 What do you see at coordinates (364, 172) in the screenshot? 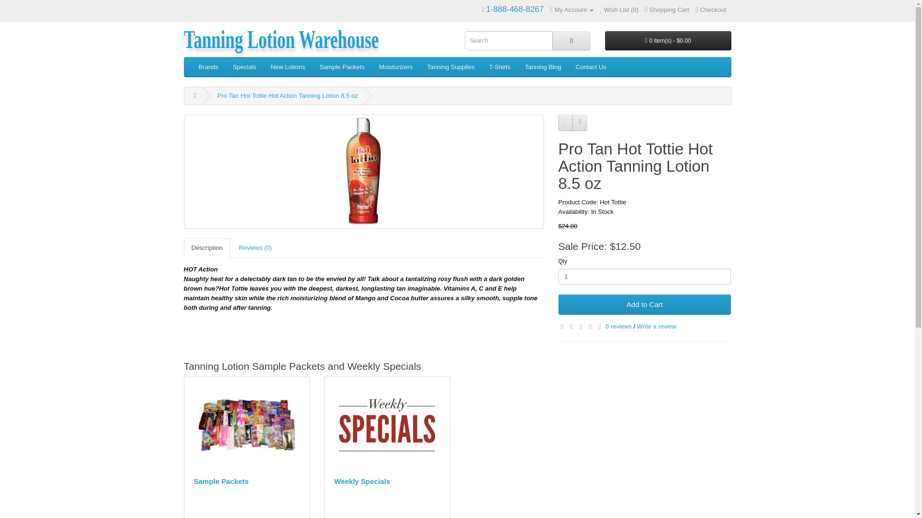
I see `Pro Tan Hot Tottie Hot Action Tanning Lotion 8.5 oz` at bounding box center [364, 172].